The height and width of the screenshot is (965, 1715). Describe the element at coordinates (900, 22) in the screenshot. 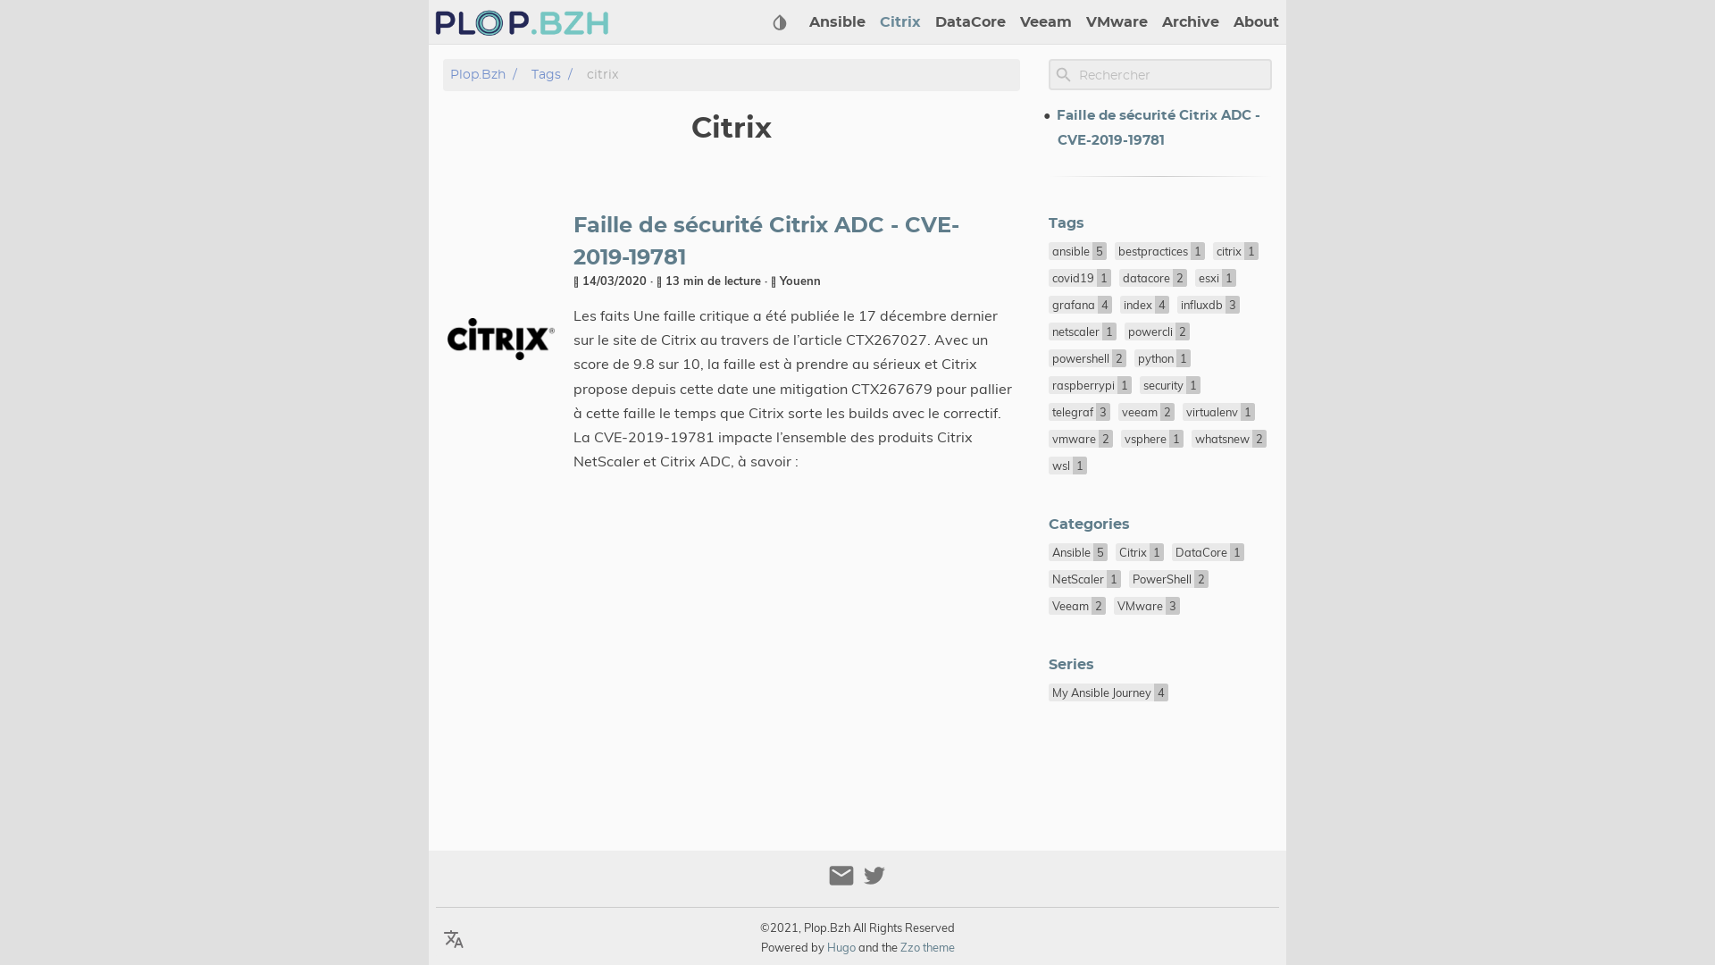

I see `Citrix` at that location.